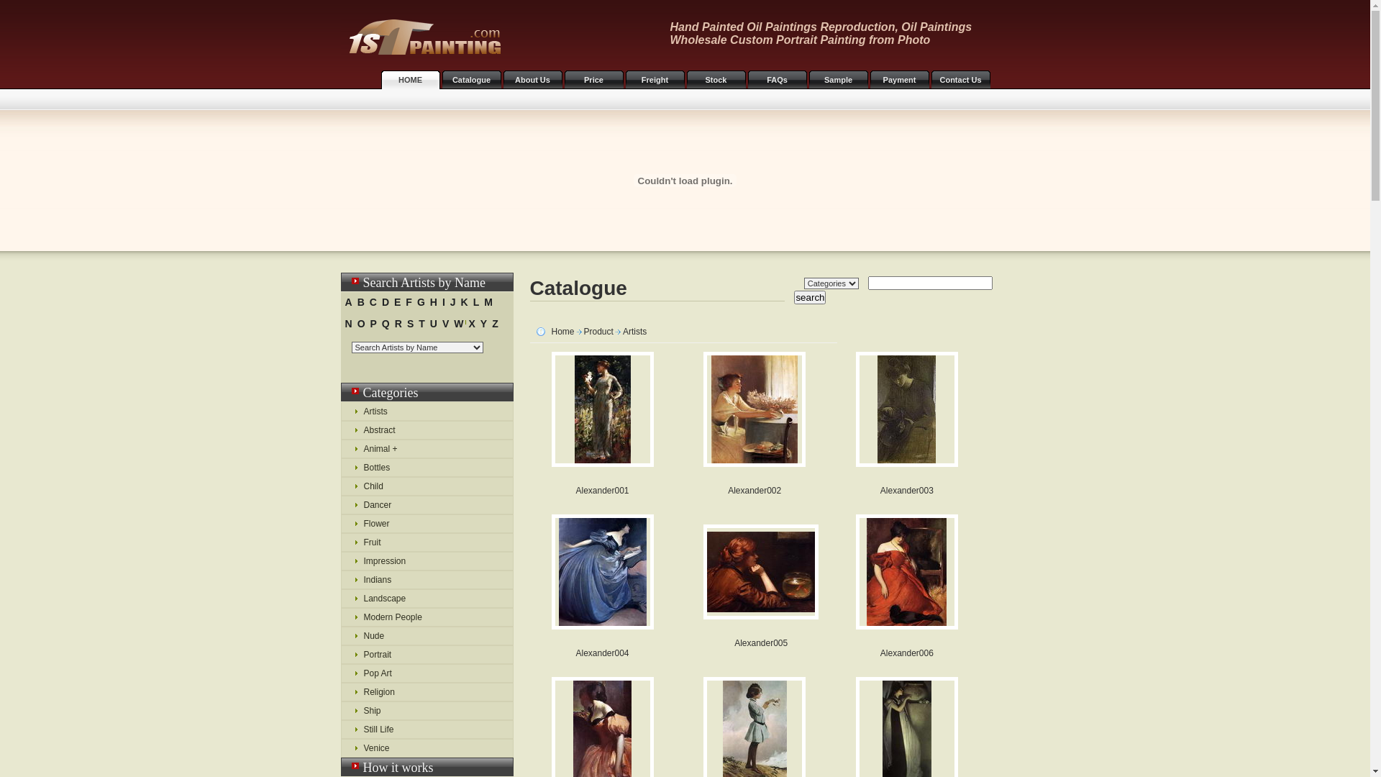  I want to click on T, so click(421, 324).